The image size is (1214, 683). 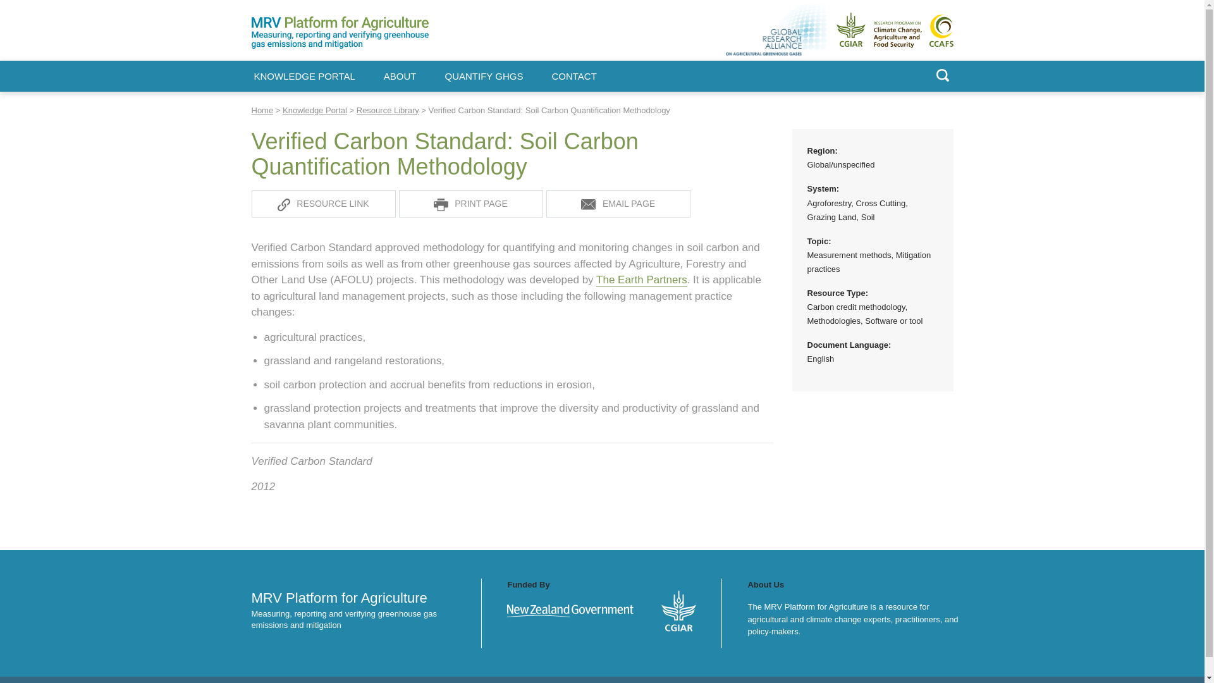 I want to click on Home, so click(x=262, y=110).